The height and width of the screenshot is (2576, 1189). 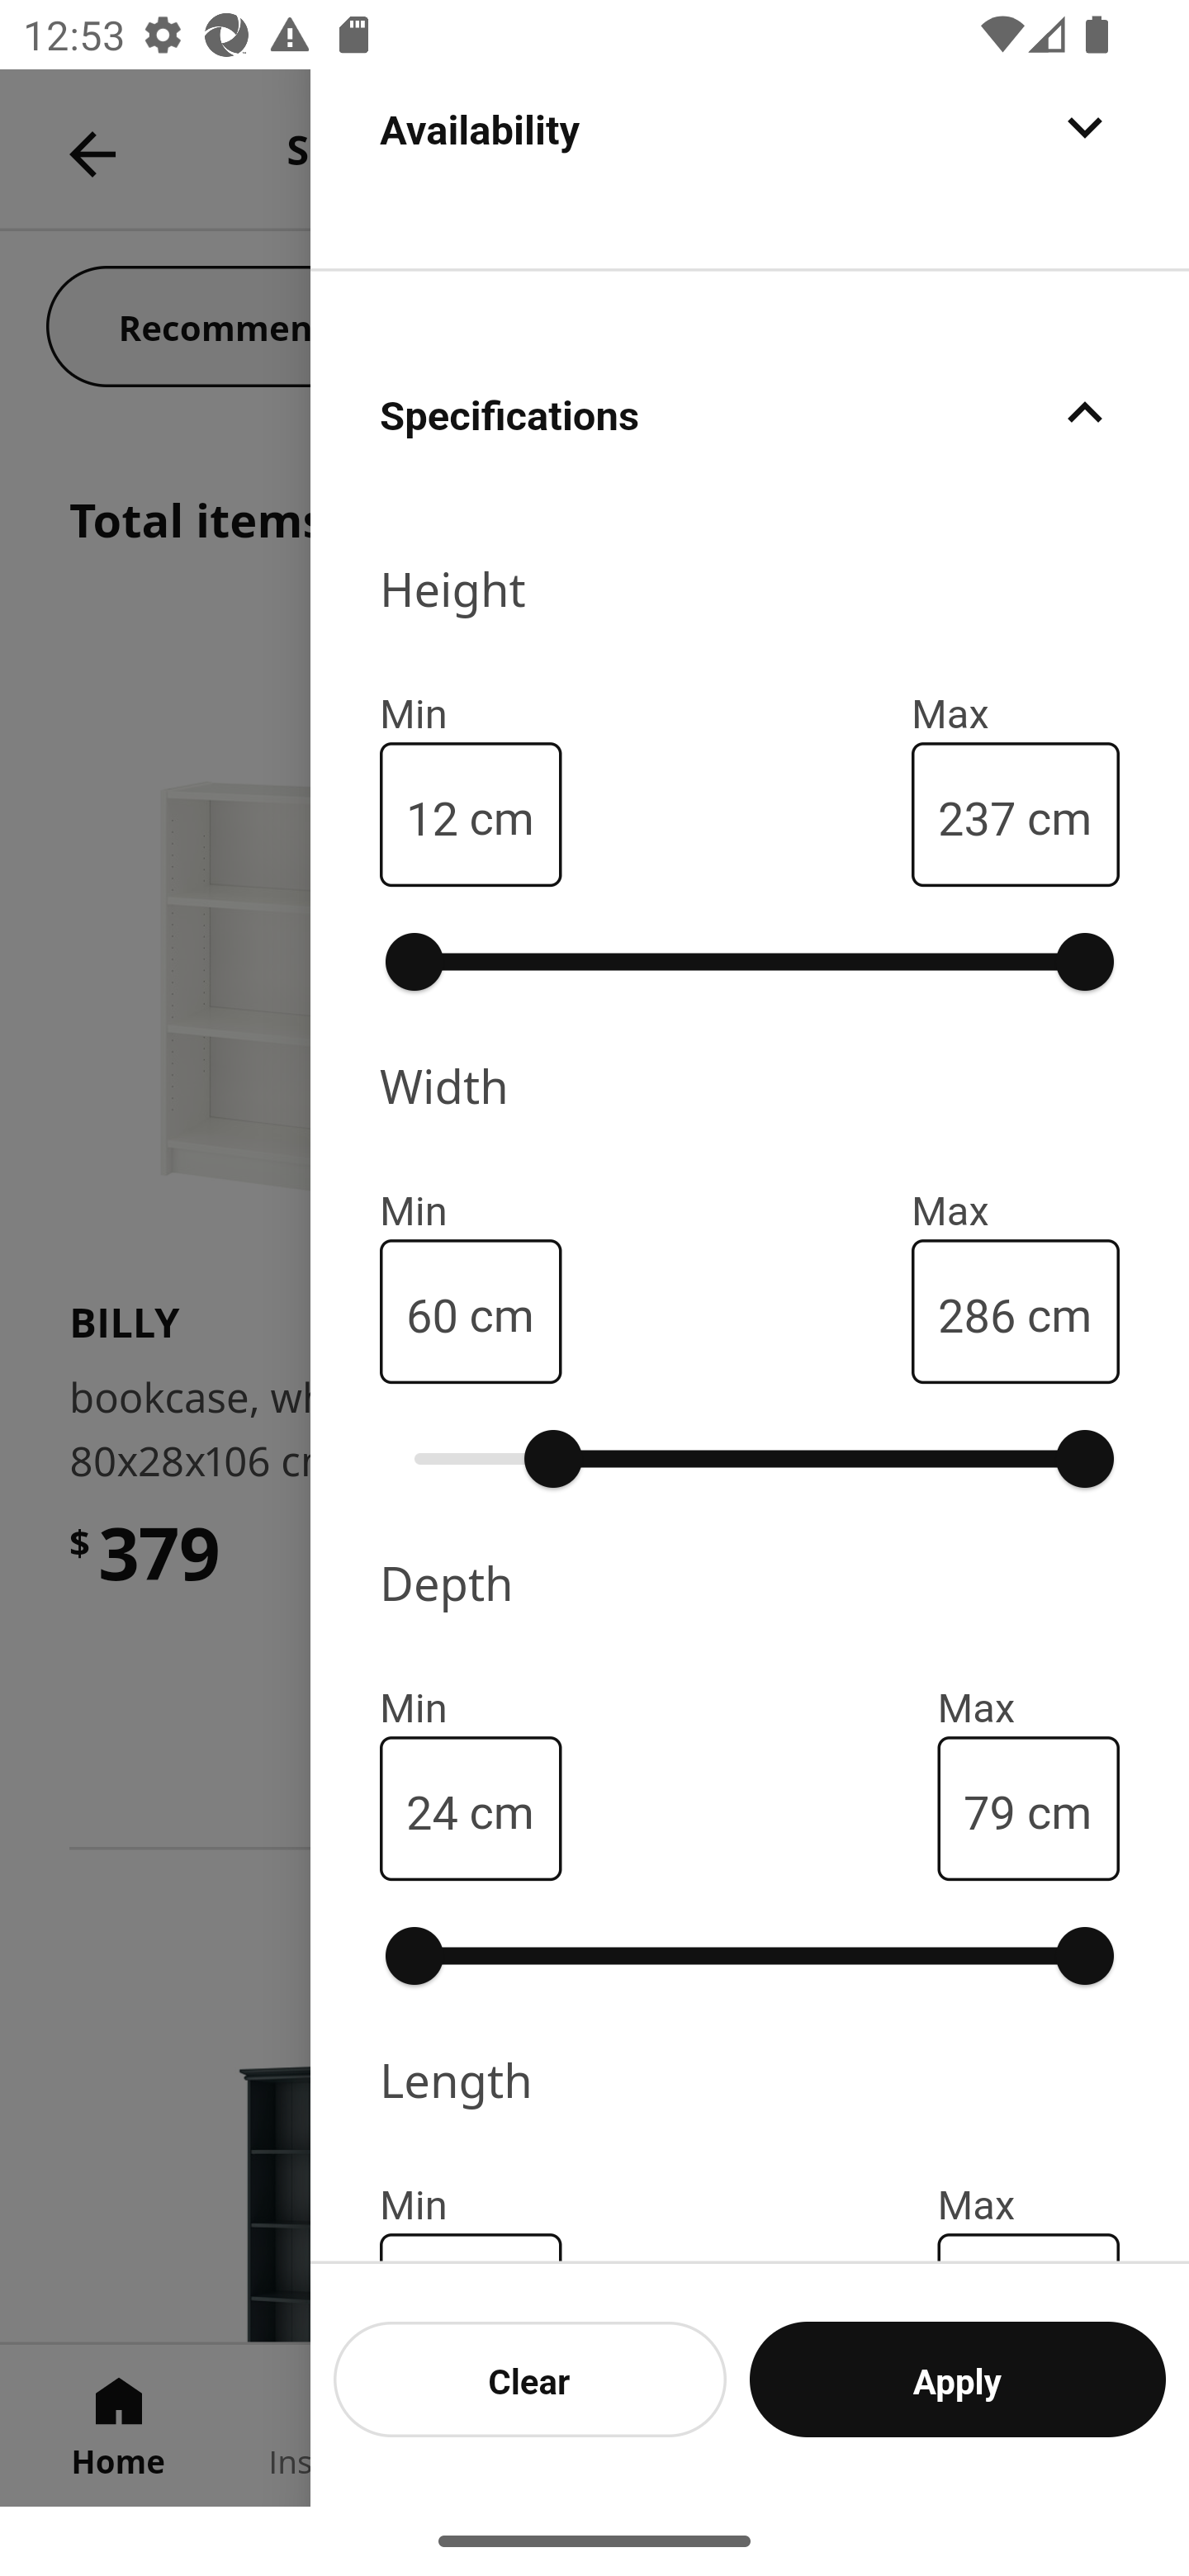 I want to click on  cm 237, so click(x=1016, y=814).